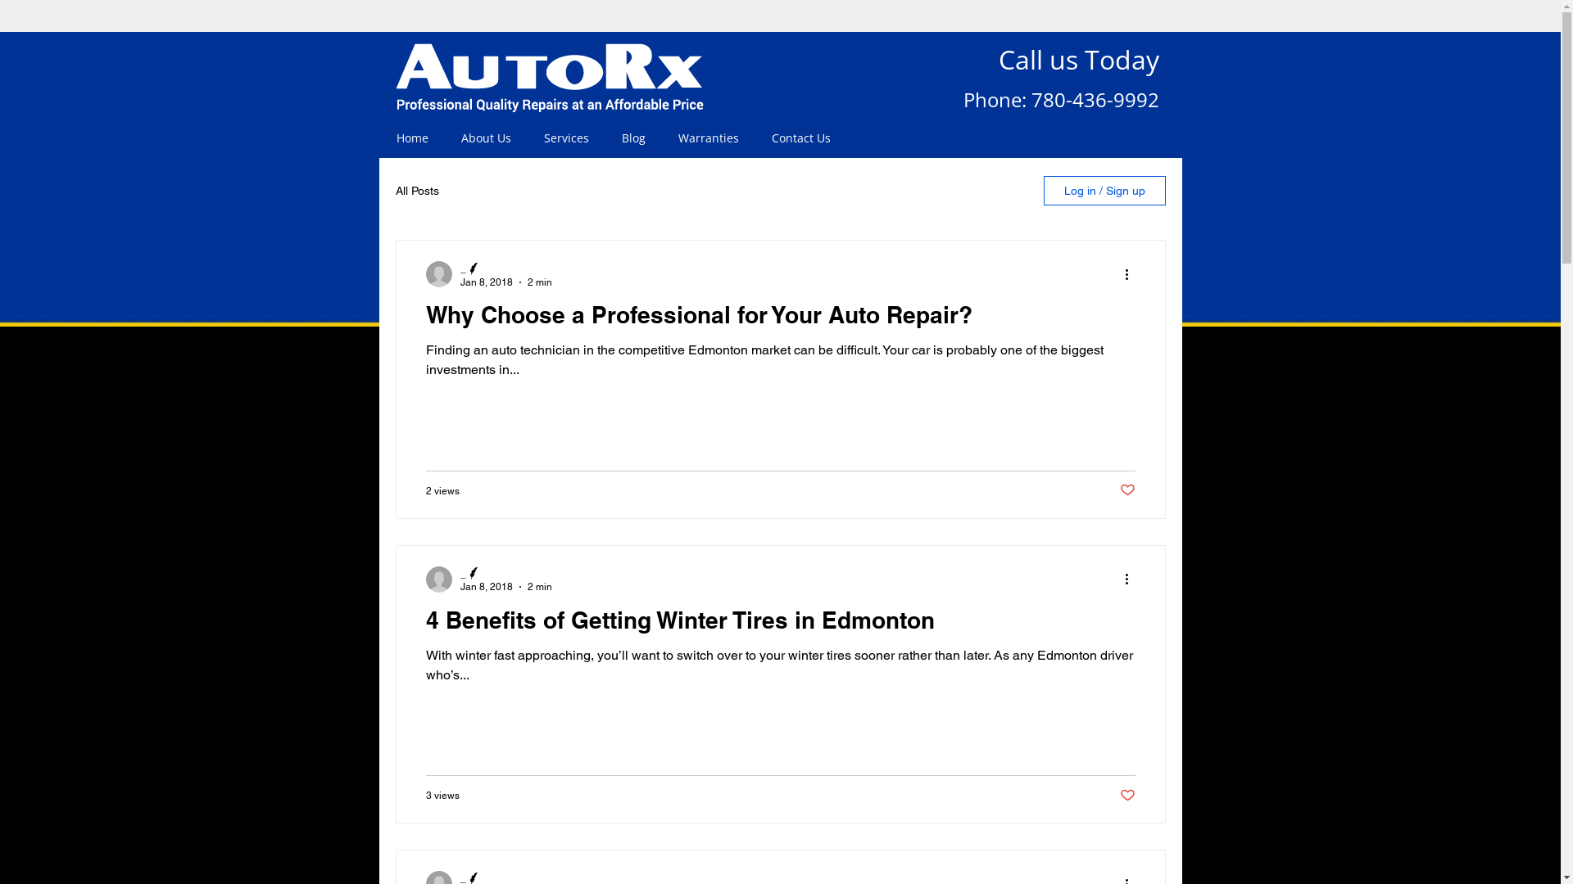 This screenshot has height=884, width=1573. Describe the element at coordinates (781, 319) in the screenshot. I see `Why Choose a Professional for Your Auto Repair?` at that location.